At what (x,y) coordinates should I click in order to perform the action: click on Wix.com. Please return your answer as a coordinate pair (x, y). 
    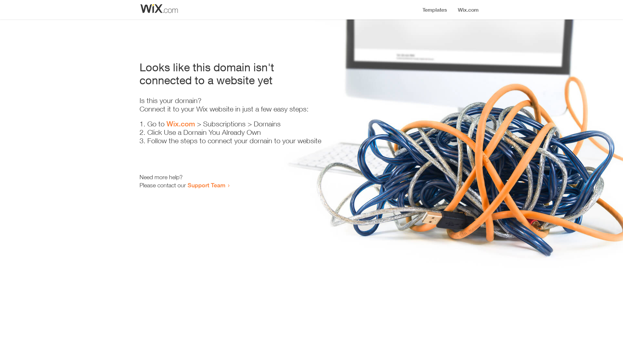
    Looking at the image, I should click on (181, 124).